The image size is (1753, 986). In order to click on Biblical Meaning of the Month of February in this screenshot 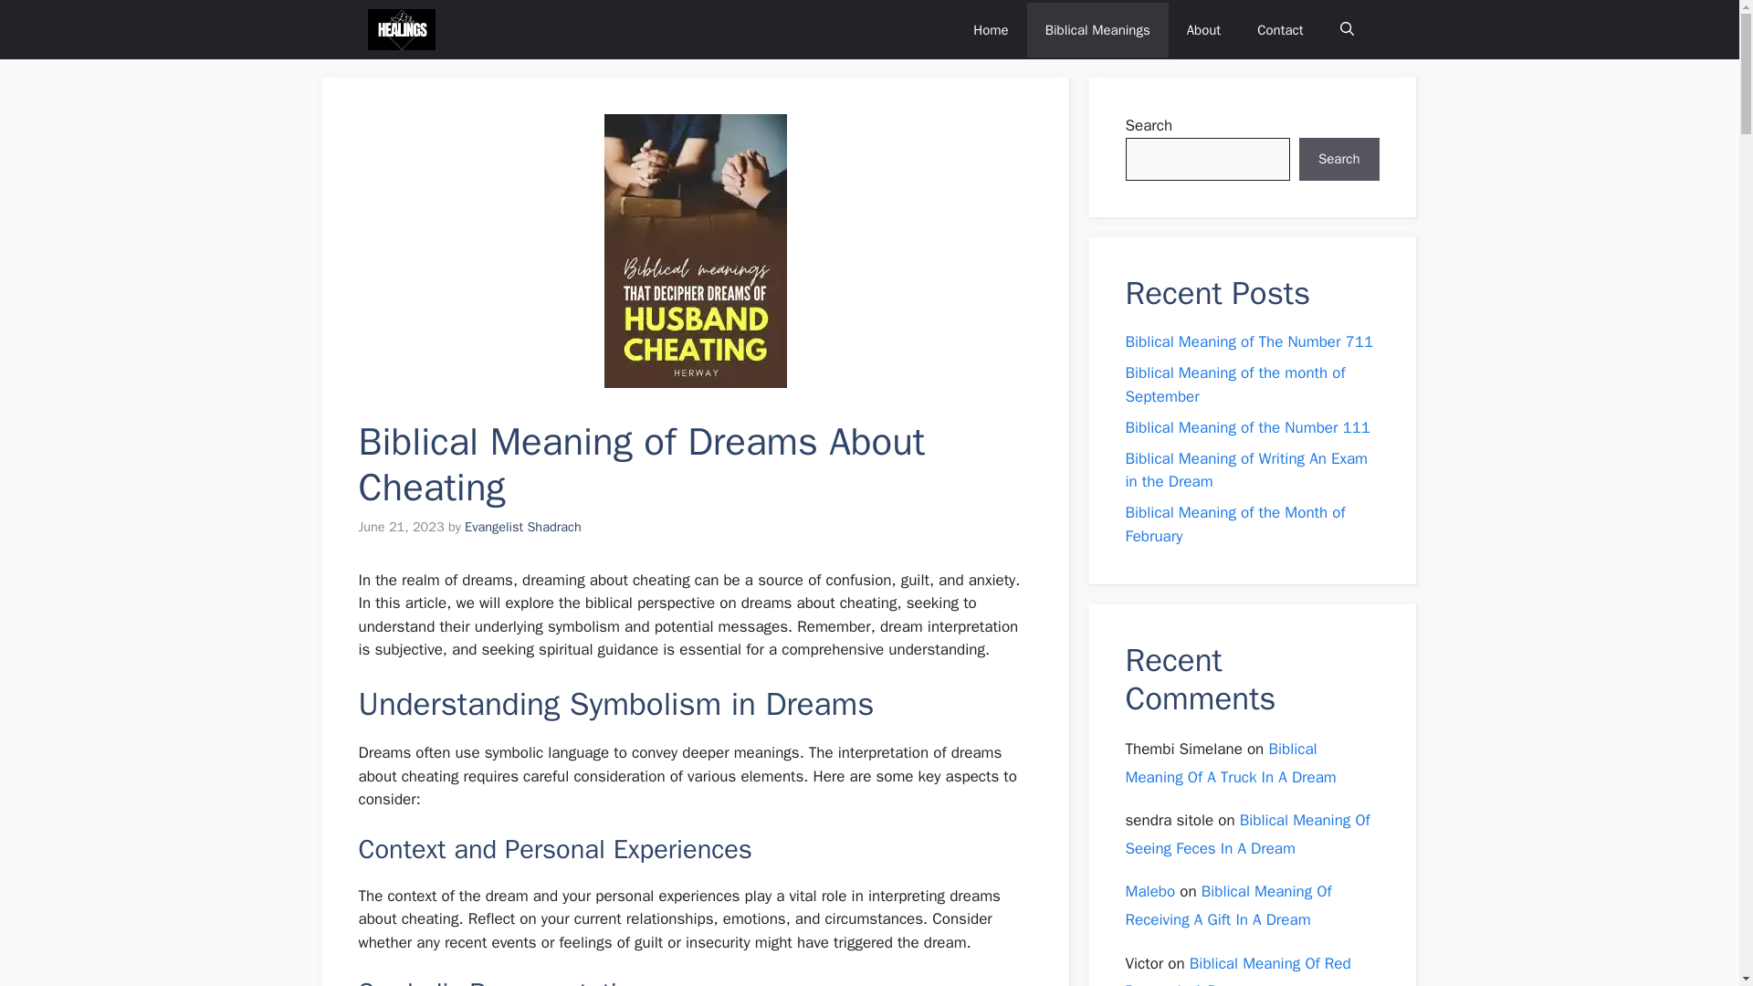, I will do `click(1234, 524)`.